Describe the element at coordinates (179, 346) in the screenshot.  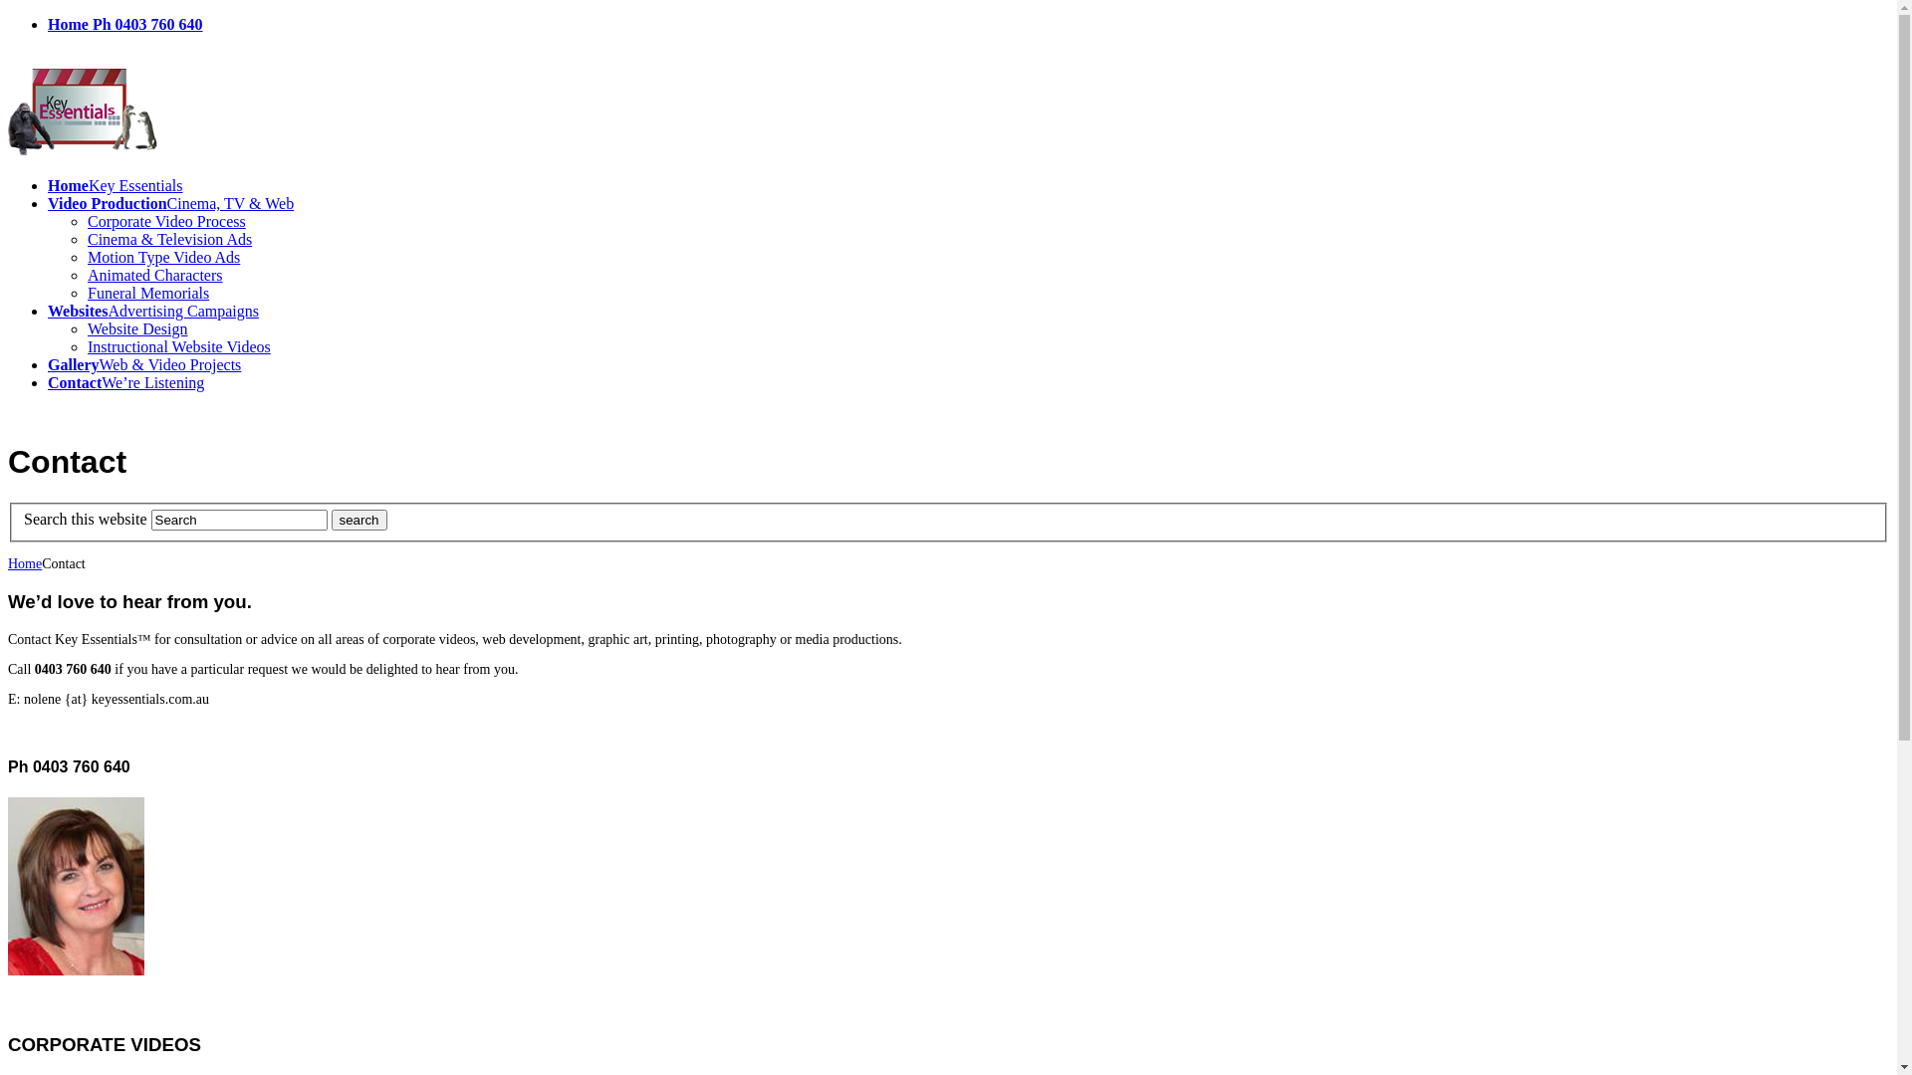
I see `Instructional Website Videos` at that location.